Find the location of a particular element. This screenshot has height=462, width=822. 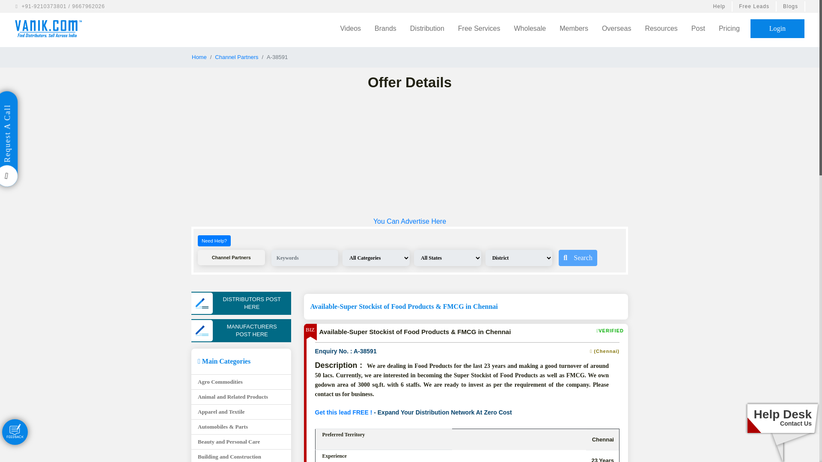

Wholesale is located at coordinates (530, 28).